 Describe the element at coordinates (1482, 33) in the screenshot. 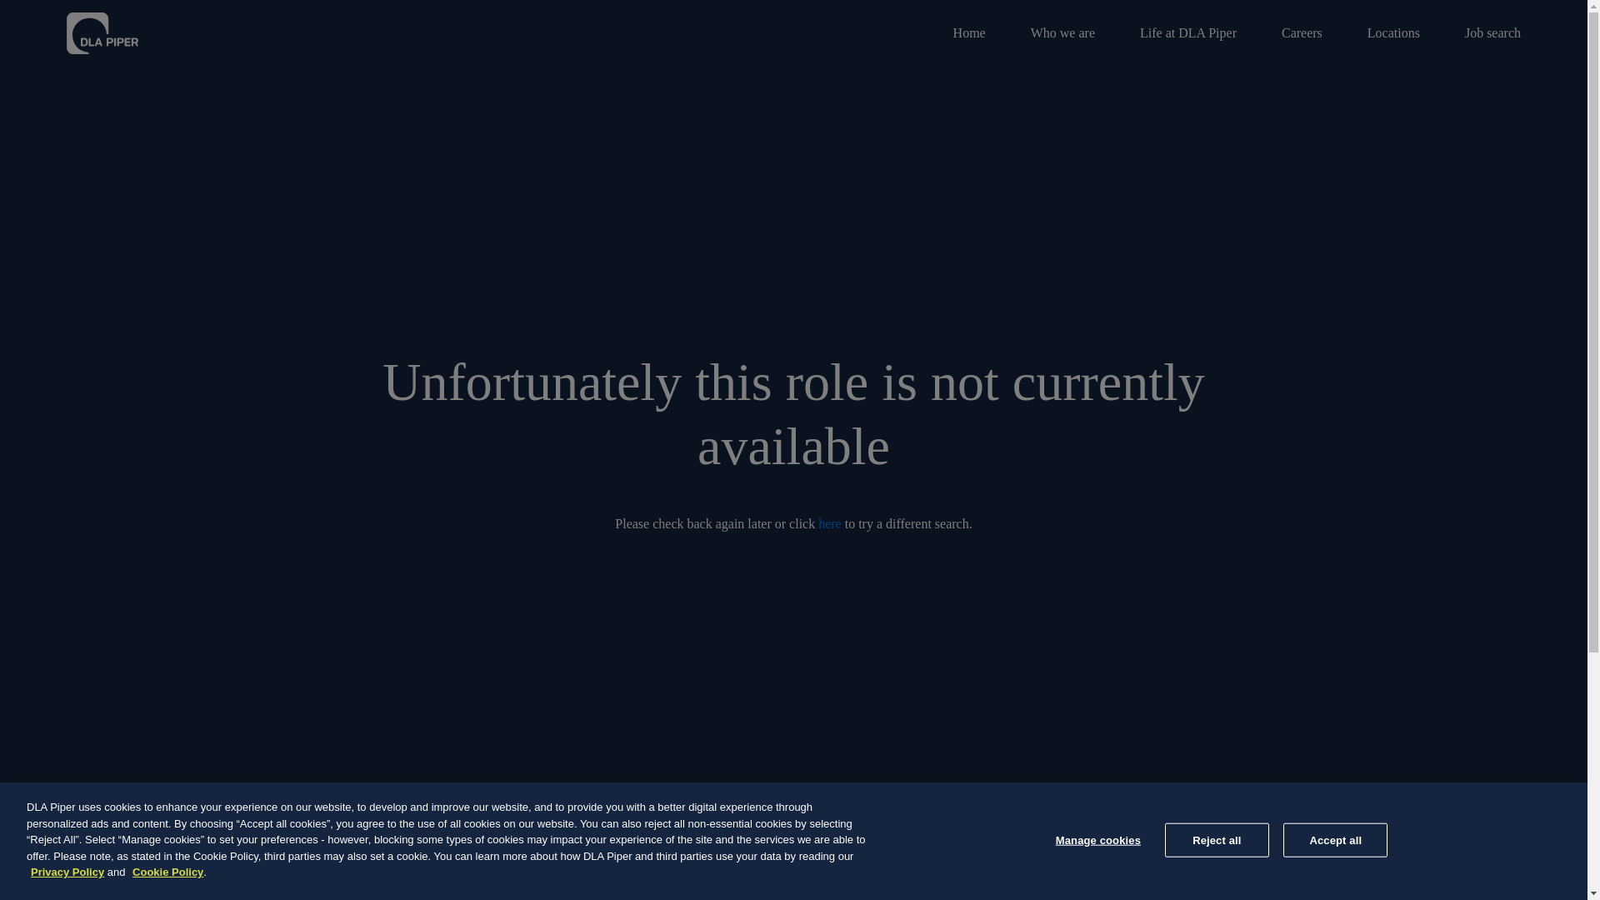

I see `Job search` at that location.